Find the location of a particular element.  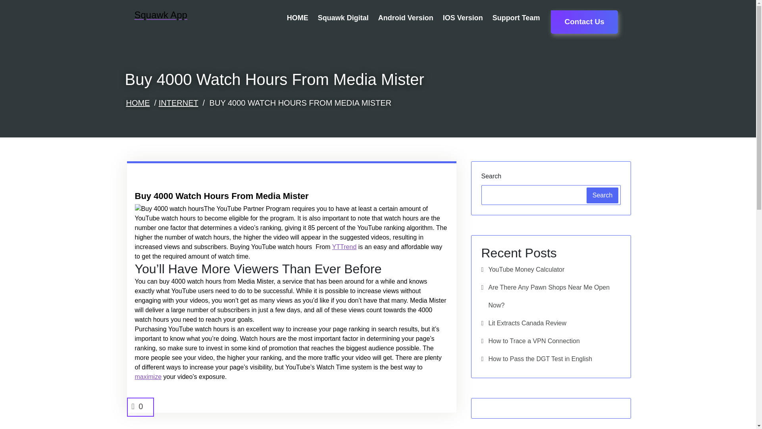

Squawk Digital is located at coordinates (343, 18).